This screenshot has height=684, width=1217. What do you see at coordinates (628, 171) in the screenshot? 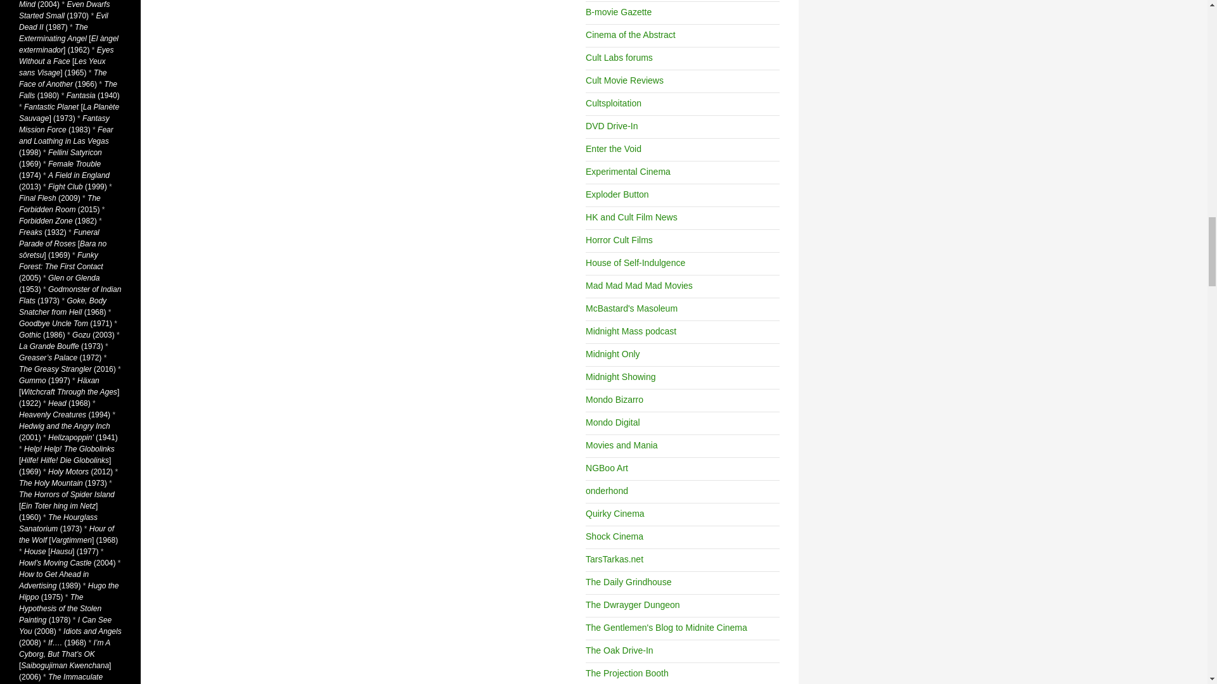
I see `News and resources on experimental films` at bounding box center [628, 171].